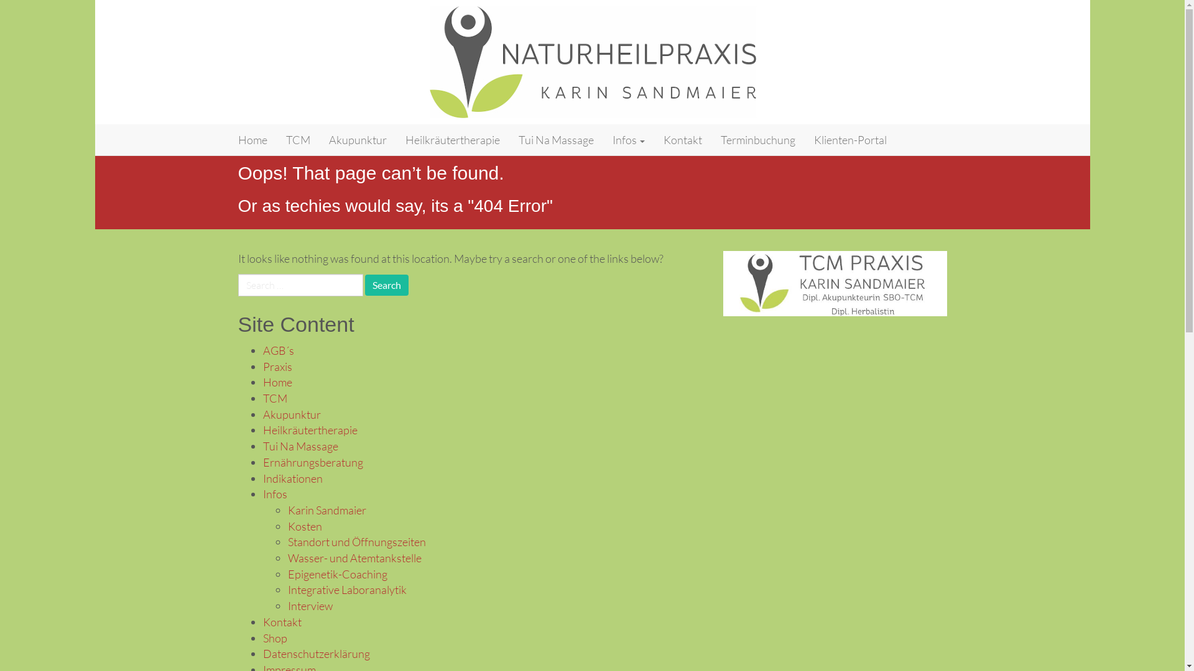 This screenshot has width=1194, height=671. Describe the element at coordinates (275, 398) in the screenshot. I see `TCM` at that location.